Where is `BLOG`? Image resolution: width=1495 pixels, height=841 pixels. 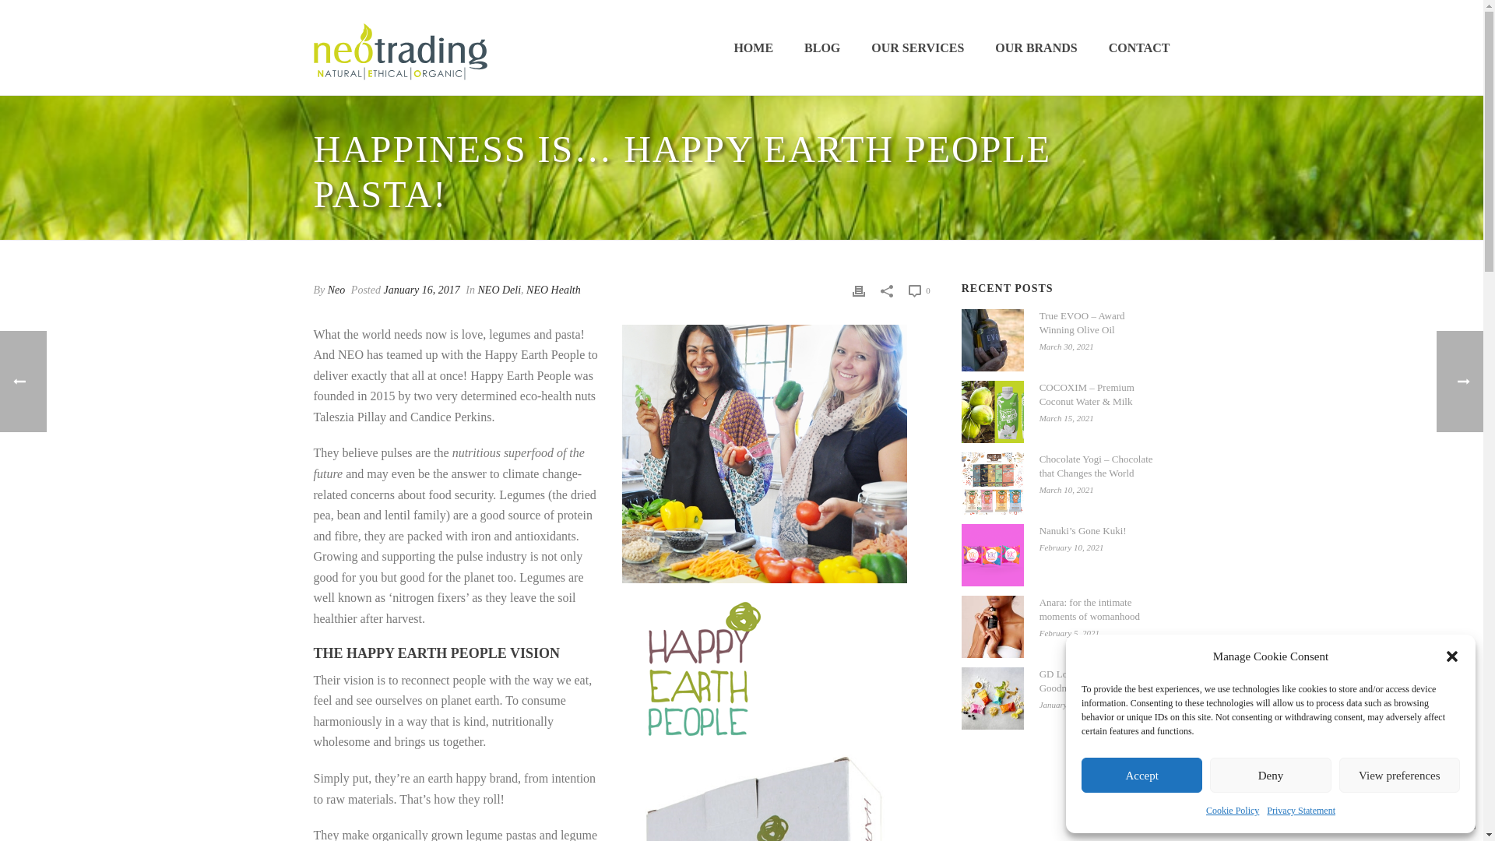
BLOG is located at coordinates (822, 48).